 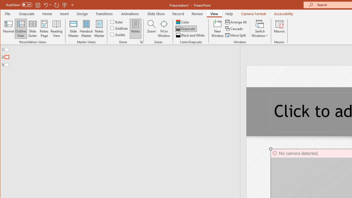 What do you see at coordinates (151, 29) in the screenshot?
I see `Zoom...` at bounding box center [151, 29].